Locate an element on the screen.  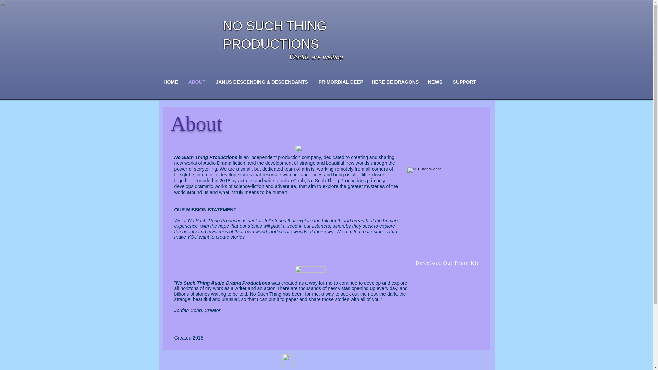
NEWS is located at coordinates (435, 82).